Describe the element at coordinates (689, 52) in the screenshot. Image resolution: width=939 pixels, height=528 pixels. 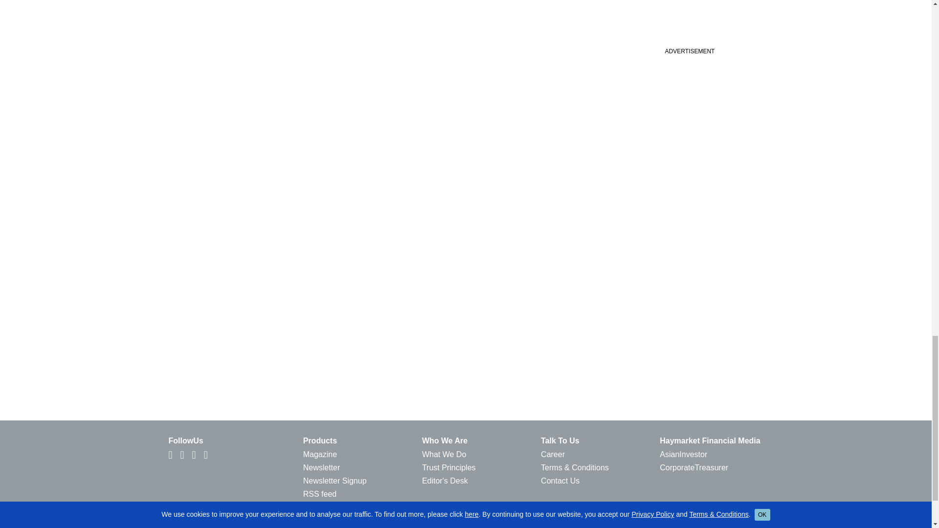
I see `3rd party ad content` at that location.